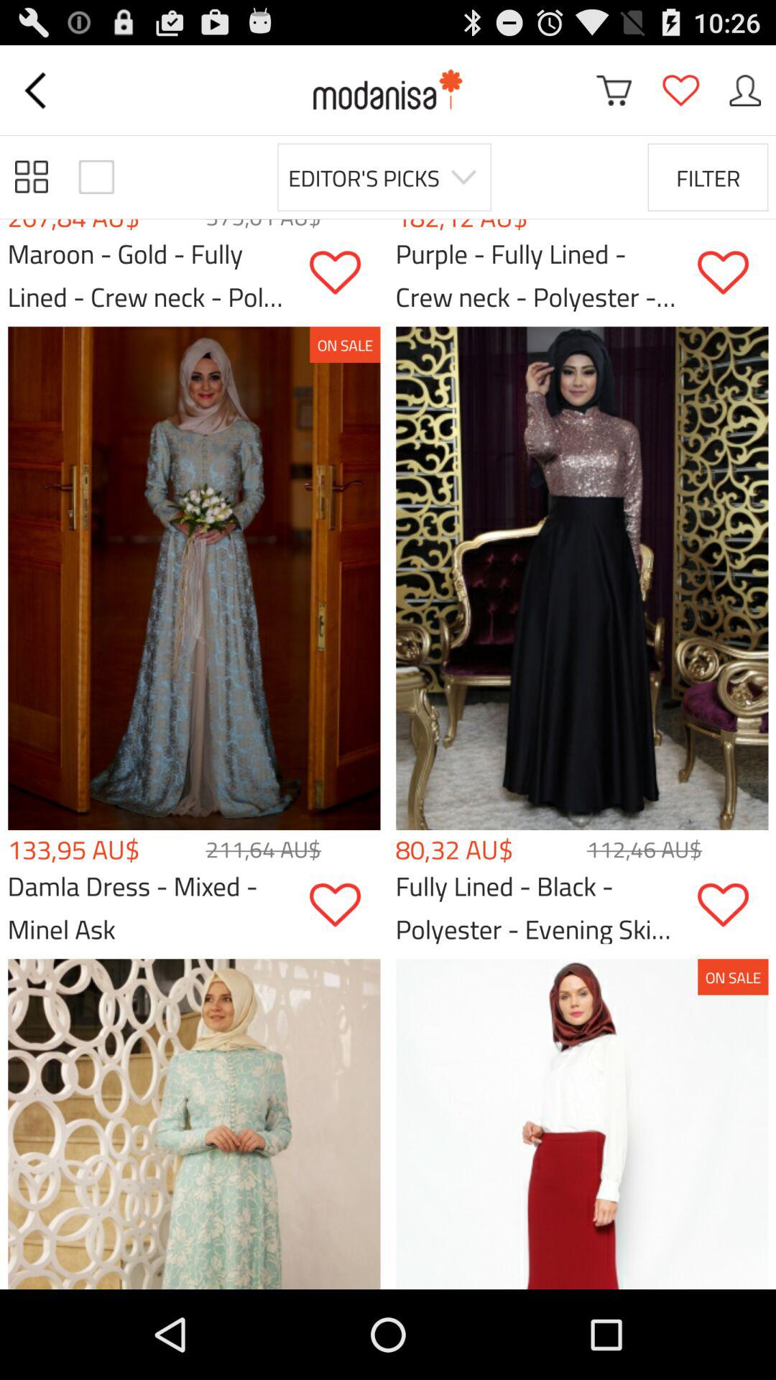 The height and width of the screenshot is (1380, 776). Describe the element at coordinates (345, 906) in the screenshot. I see `love item` at that location.